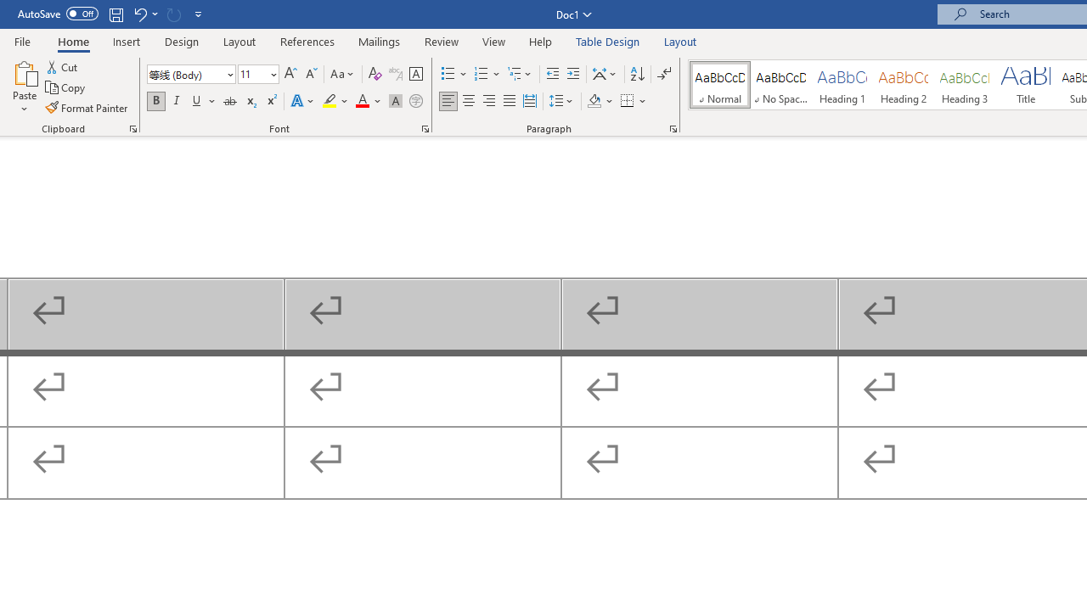 Image resolution: width=1087 pixels, height=611 pixels. What do you see at coordinates (362, 102) in the screenshot?
I see `Font Color Red` at bounding box center [362, 102].